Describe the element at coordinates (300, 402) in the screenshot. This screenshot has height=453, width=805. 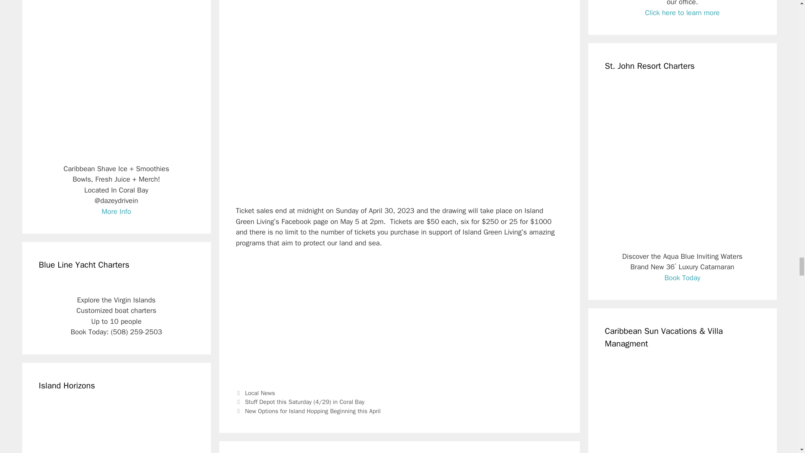
I see `Previous` at that location.